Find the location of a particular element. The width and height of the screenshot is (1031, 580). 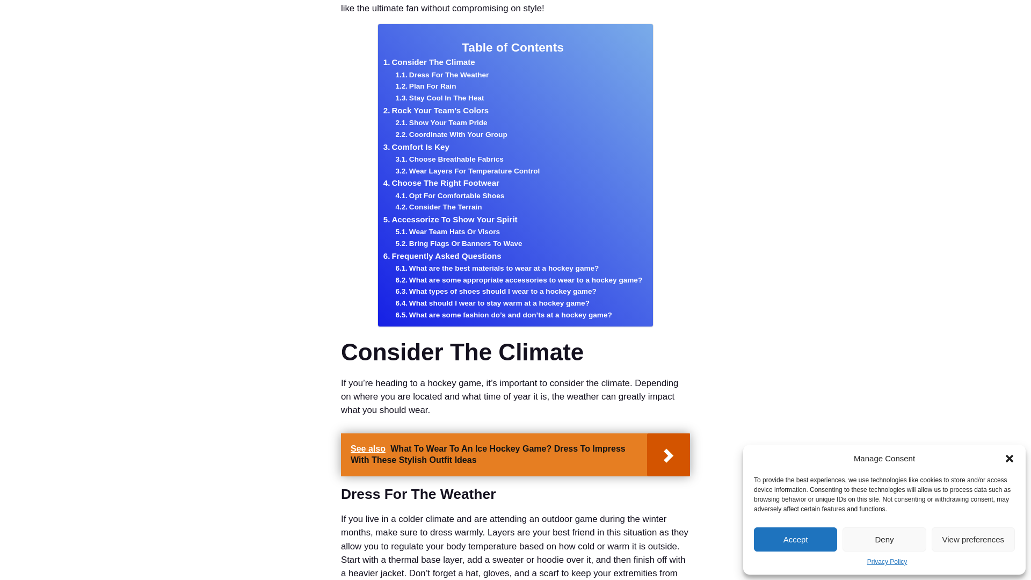

Stay Cool In The Heat is located at coordinates (439, 98).